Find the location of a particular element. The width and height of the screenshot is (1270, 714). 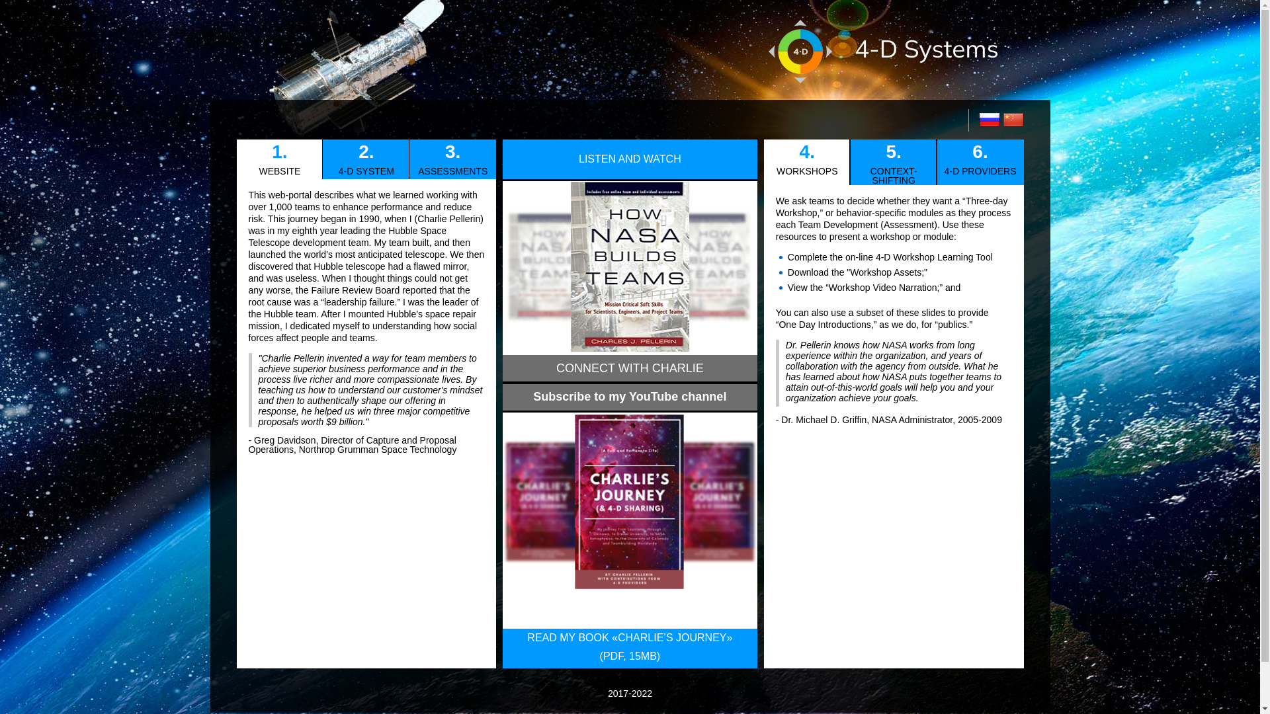

Subscribe to my YouTube channel is located at coordinates (630, 397).